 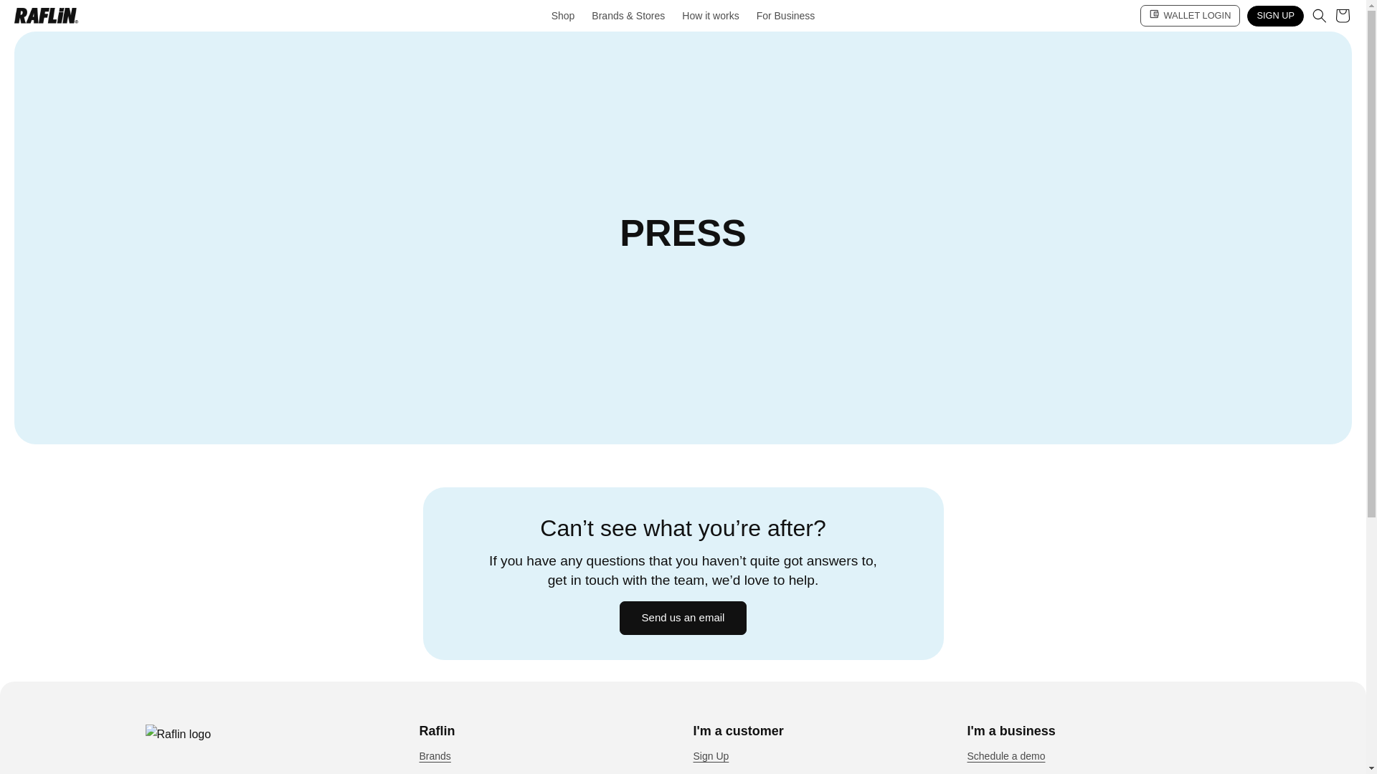 I want to click on How Raflin works, so click(x=731, y=771).